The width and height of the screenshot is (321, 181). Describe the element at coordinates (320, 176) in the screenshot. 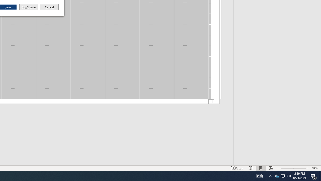

I see `Show desktop` at that location.